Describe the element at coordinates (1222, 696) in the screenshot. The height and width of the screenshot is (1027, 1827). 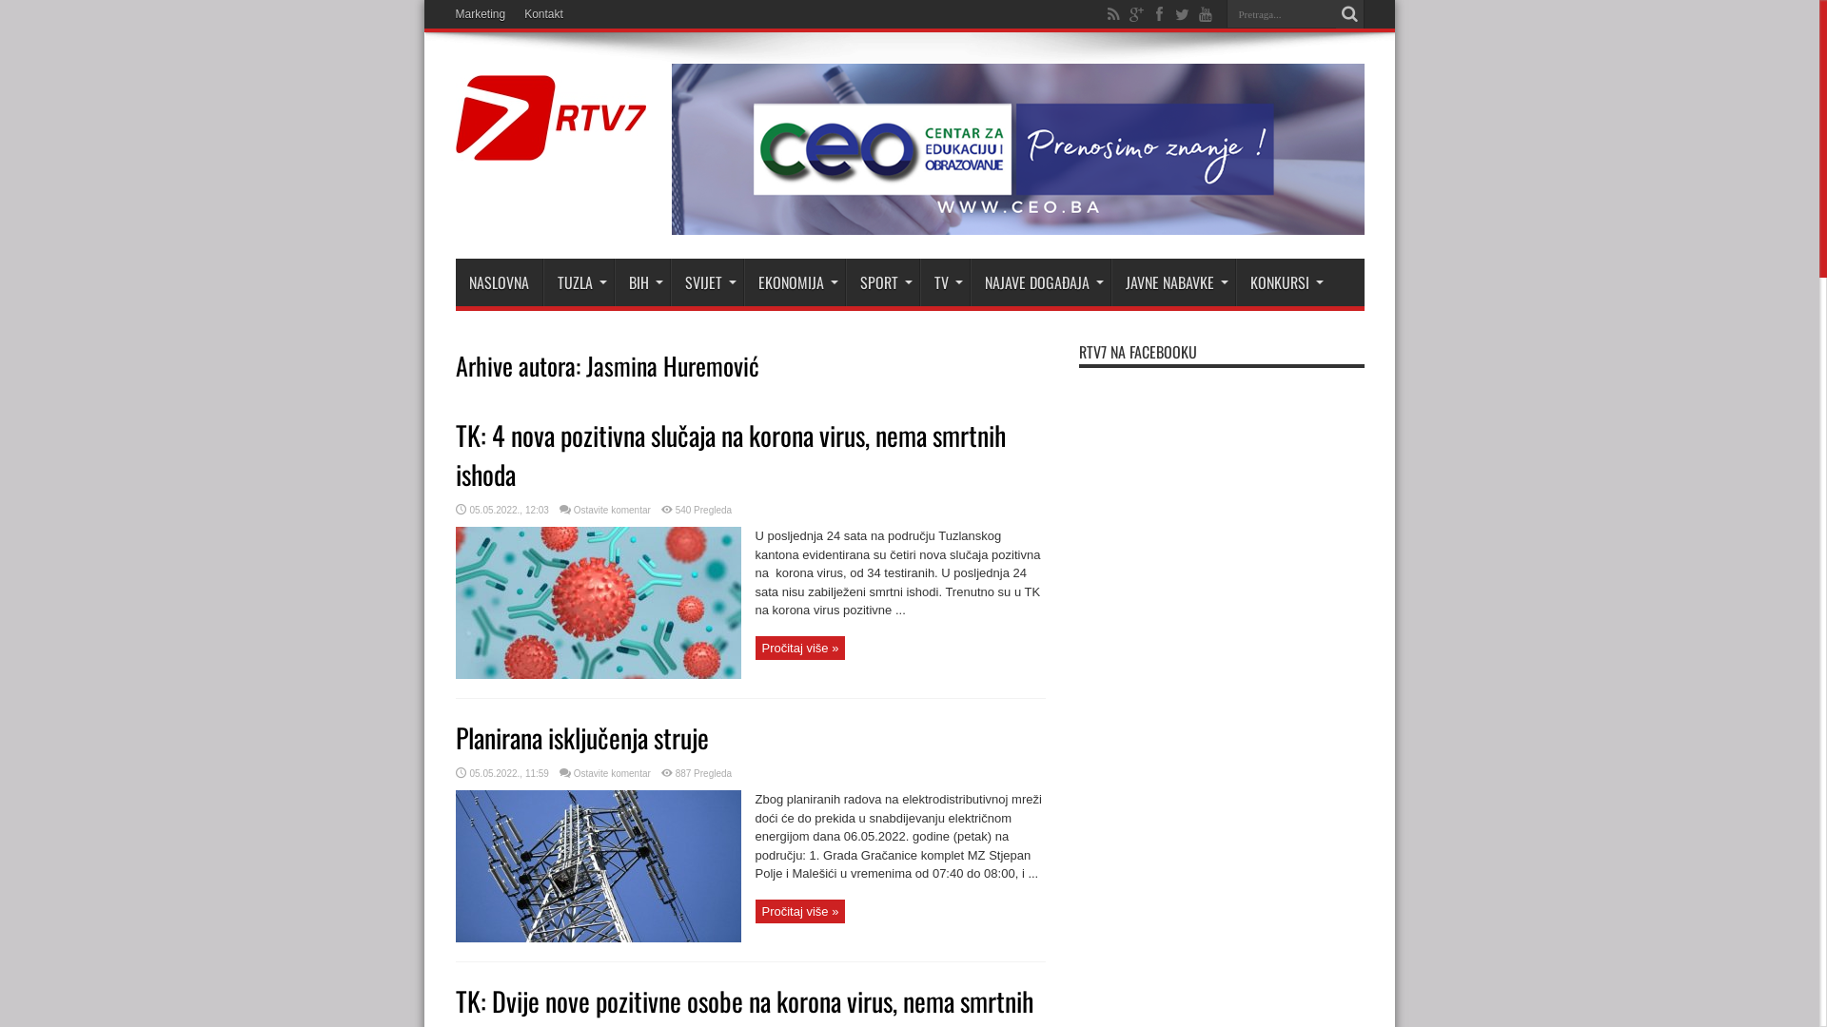
I see `Advertisement` at that location.